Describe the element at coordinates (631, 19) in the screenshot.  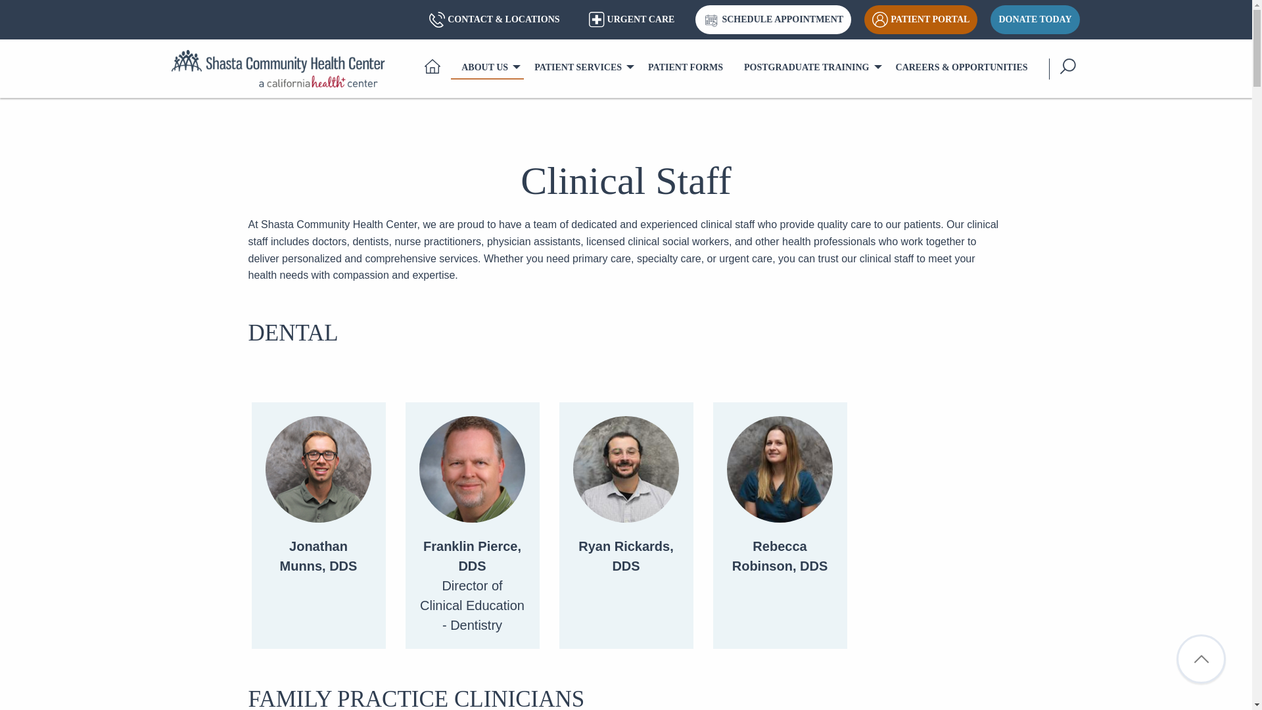
I see `URGENT CARE` at that location.